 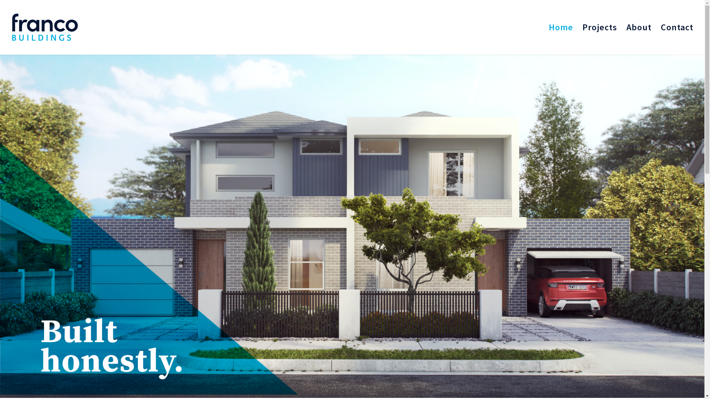 I want to click on About, so click(x=639, y=40).